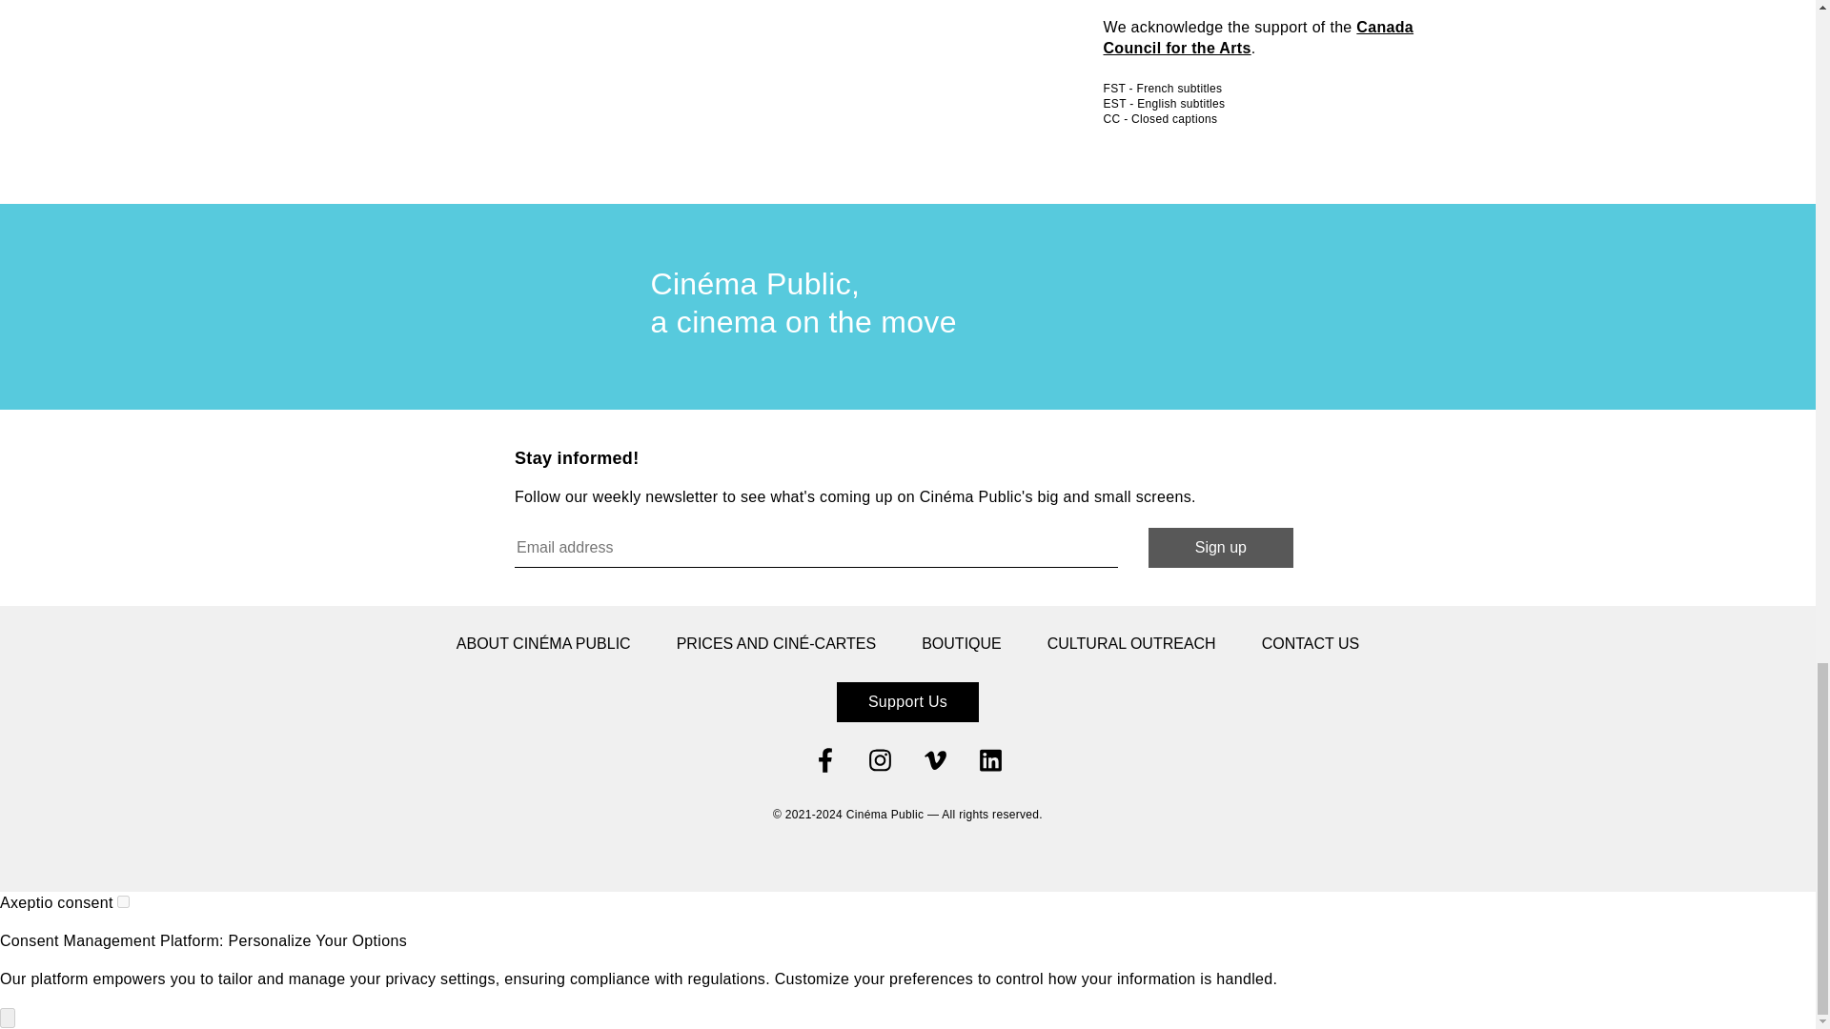 Image resolution: width=1830 pixels, height=1029 pixels. I want to click on Support Us, so click(907, 702).